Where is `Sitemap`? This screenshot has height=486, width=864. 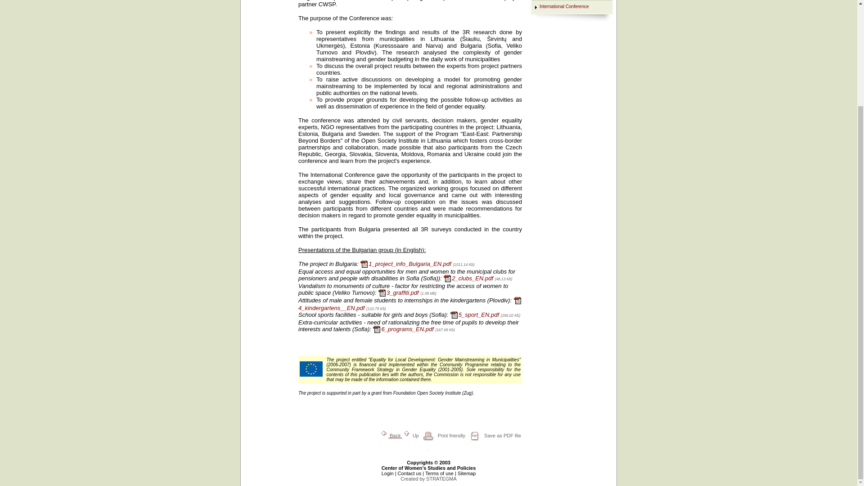 Sitemap is located at coordinates (467, 473).